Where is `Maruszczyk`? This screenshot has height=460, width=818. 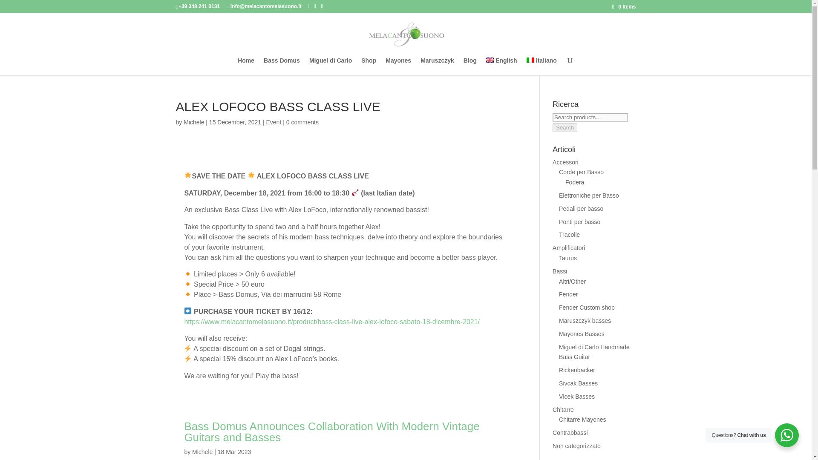
Maruszczyk is located at coordinates (437, 66).